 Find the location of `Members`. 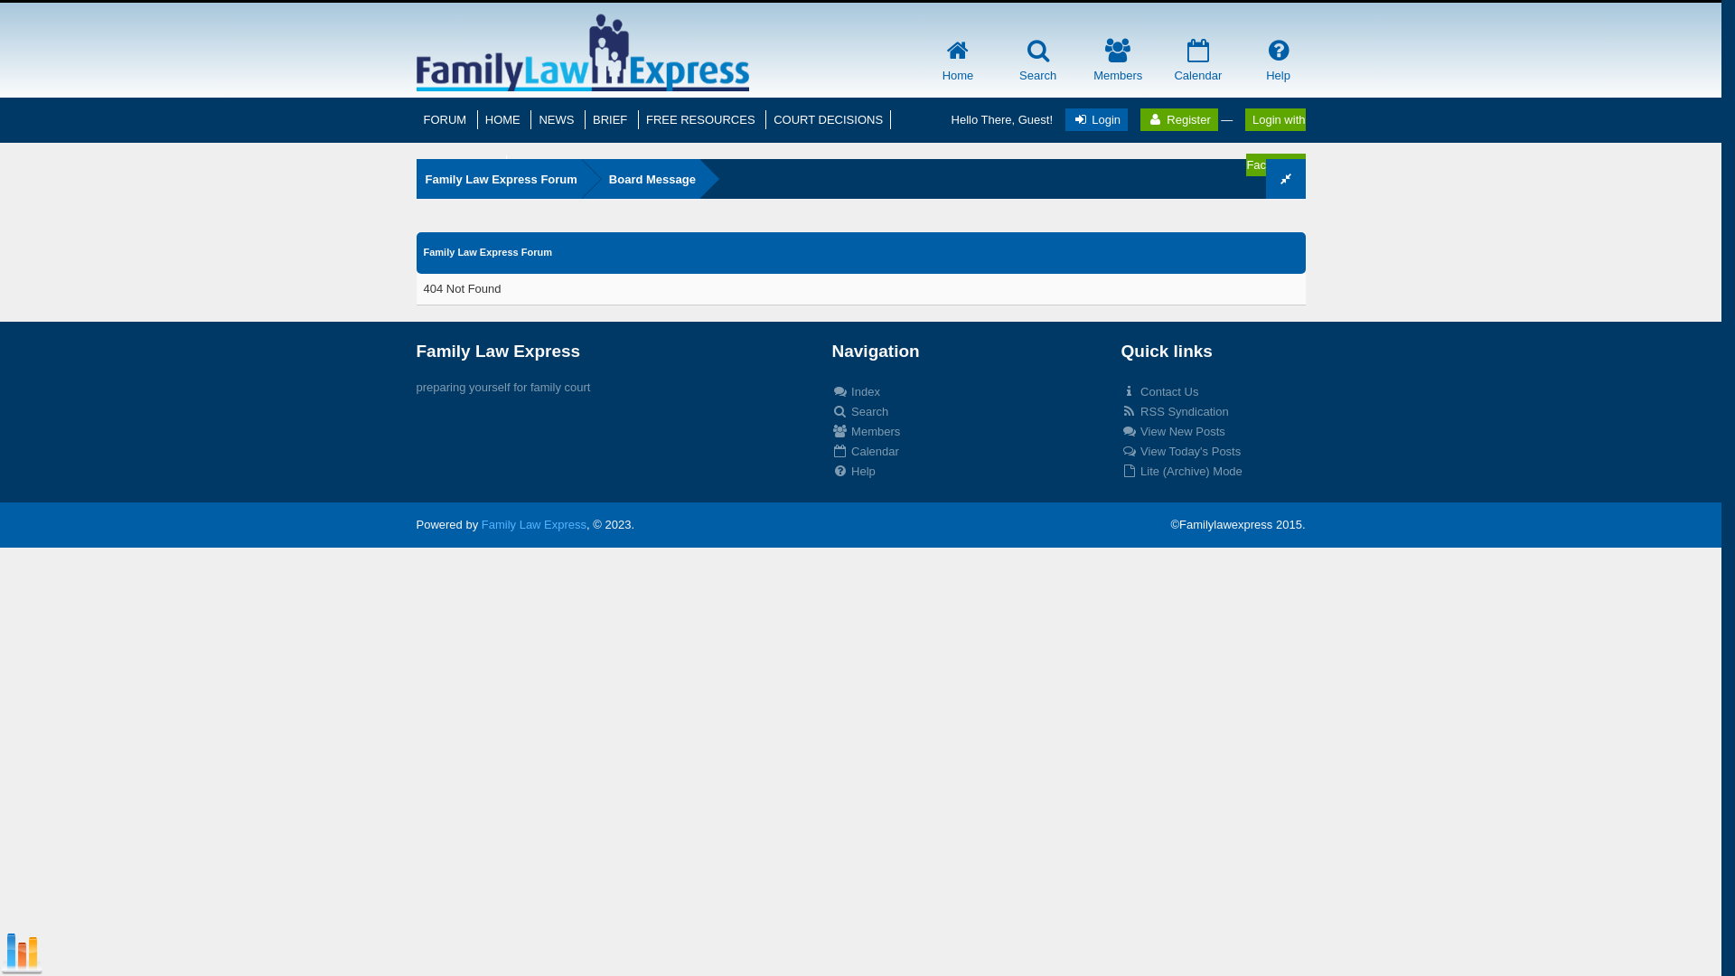

Members is located at coordinates (1118, 65).